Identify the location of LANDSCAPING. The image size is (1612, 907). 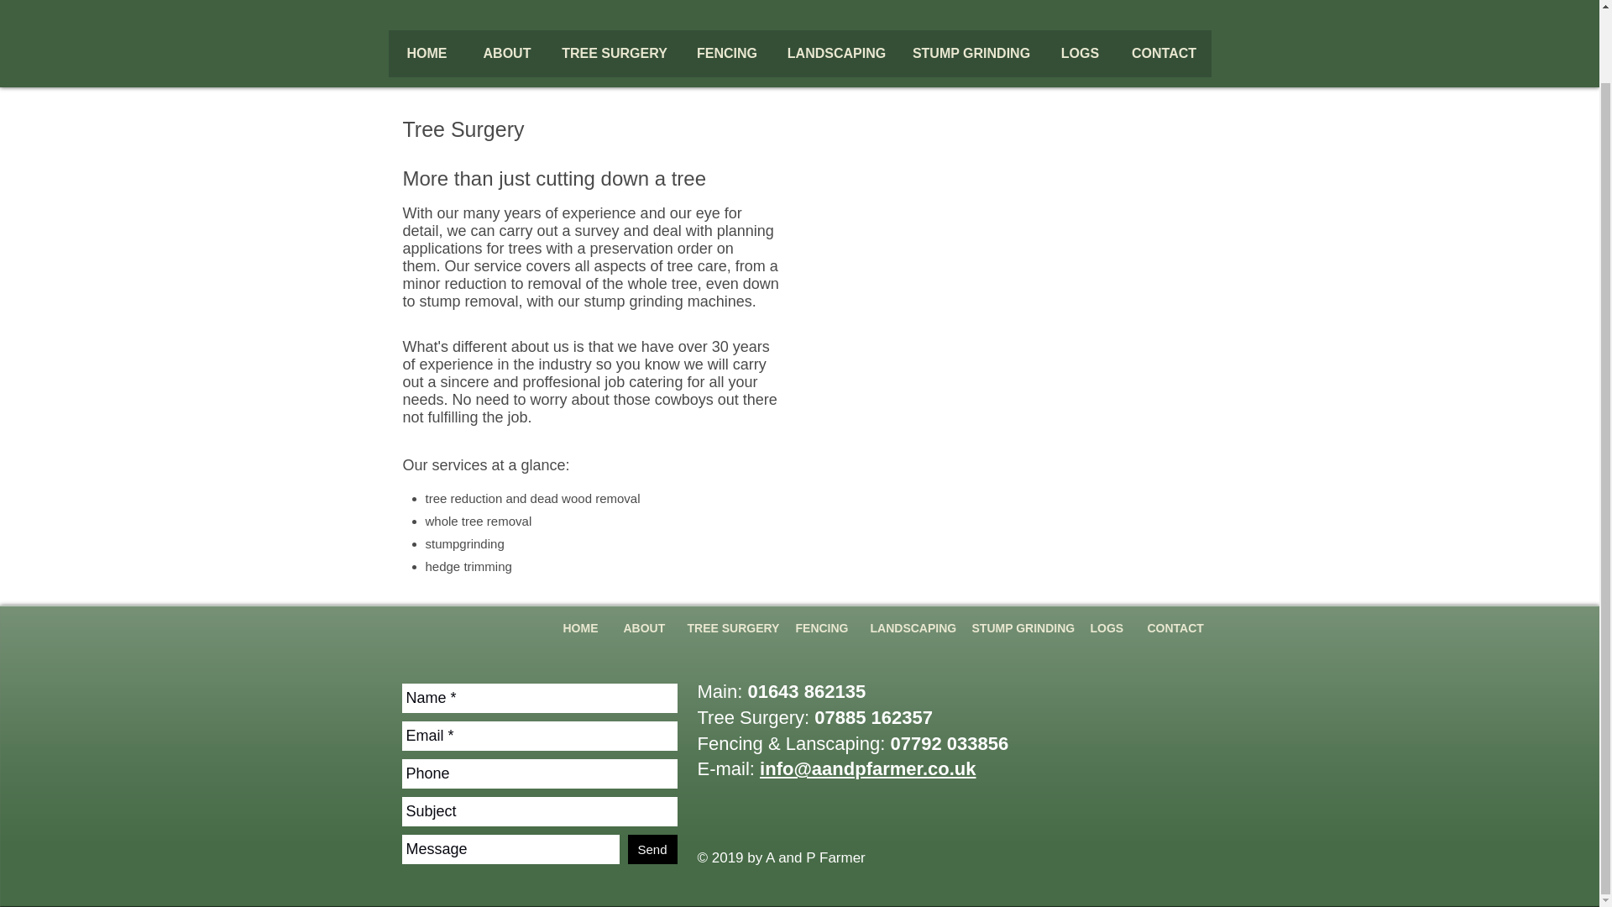
(836, 58).